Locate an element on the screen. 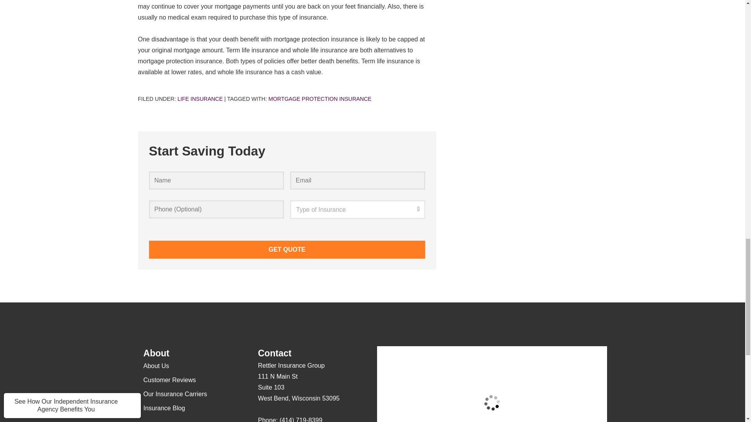 The height and width of the screenshot is (422, 751). Get Quote is located at coordinates (287, 249).